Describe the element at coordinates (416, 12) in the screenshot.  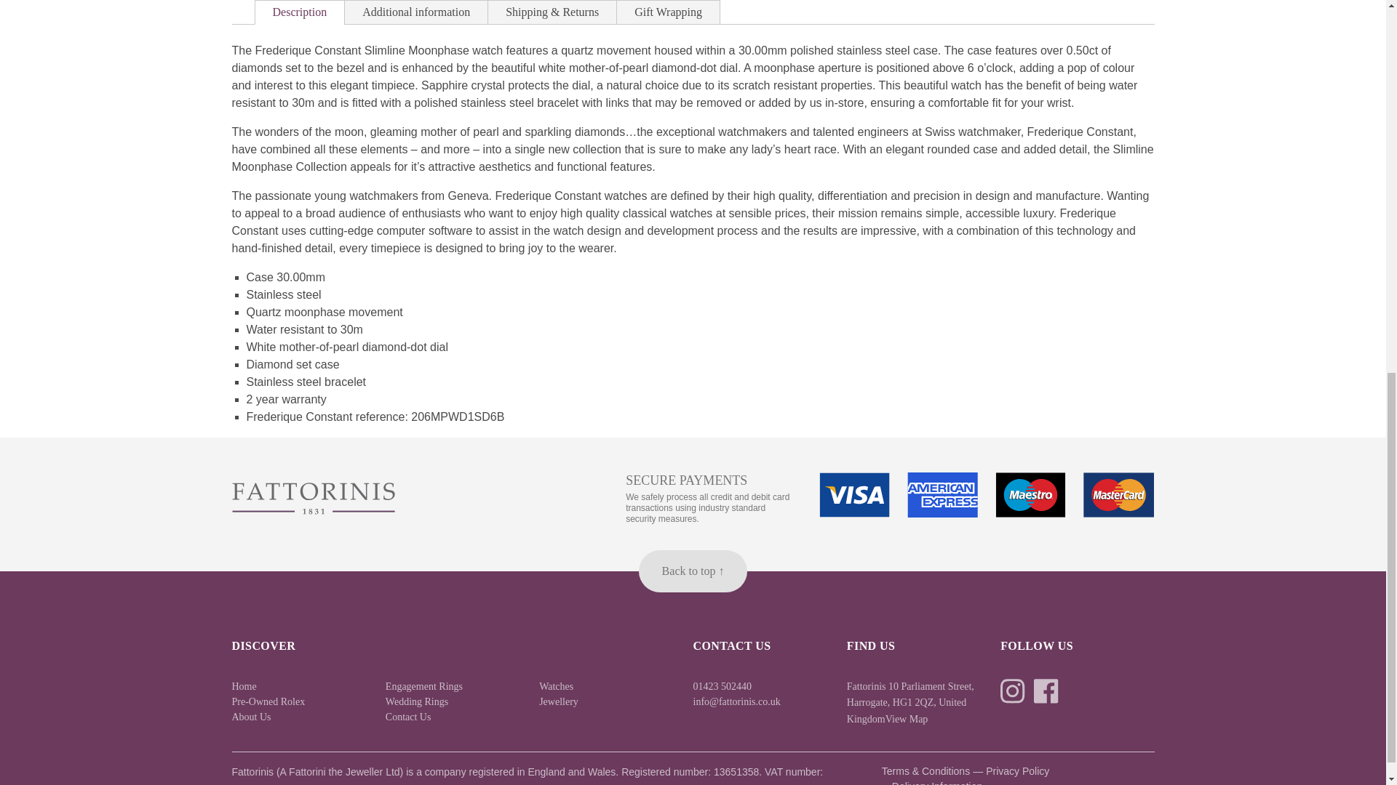
I see `Additional information` at that location.